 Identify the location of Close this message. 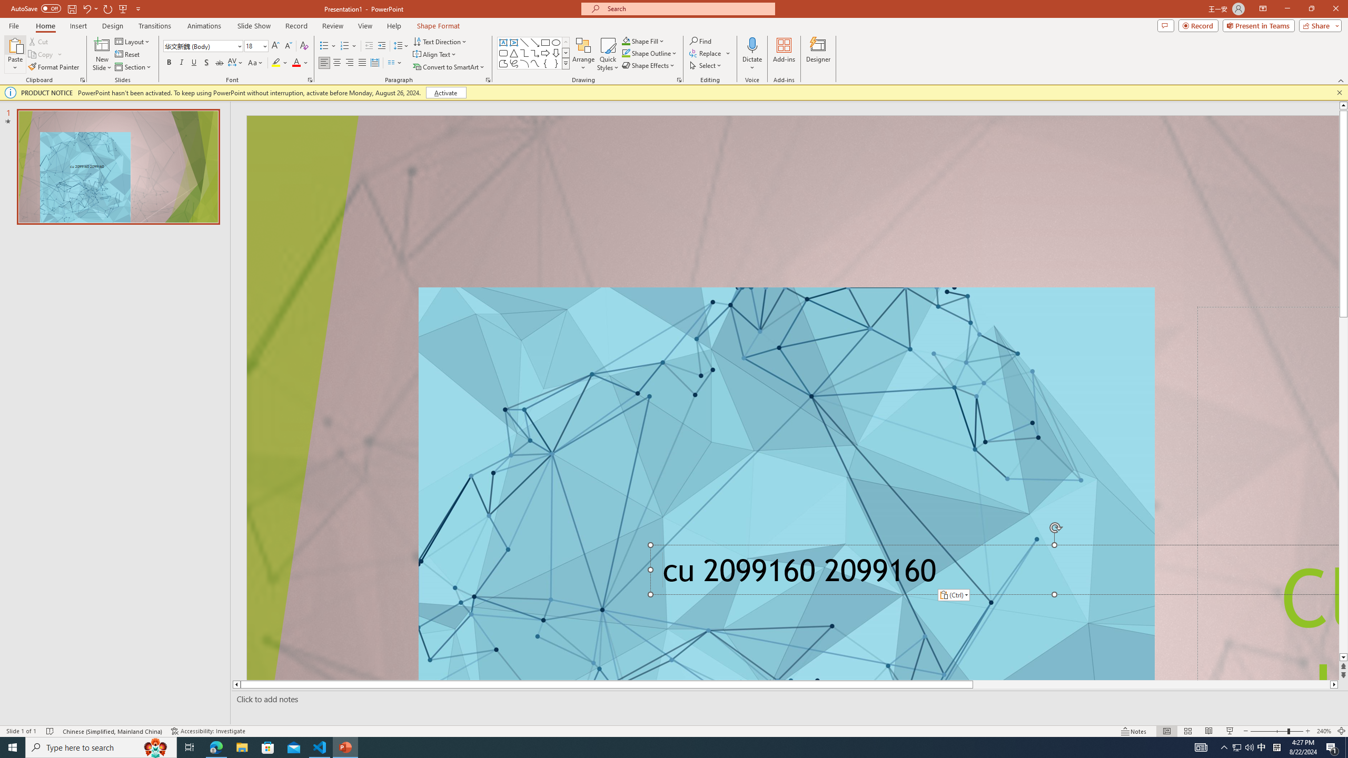
(1339, 93).